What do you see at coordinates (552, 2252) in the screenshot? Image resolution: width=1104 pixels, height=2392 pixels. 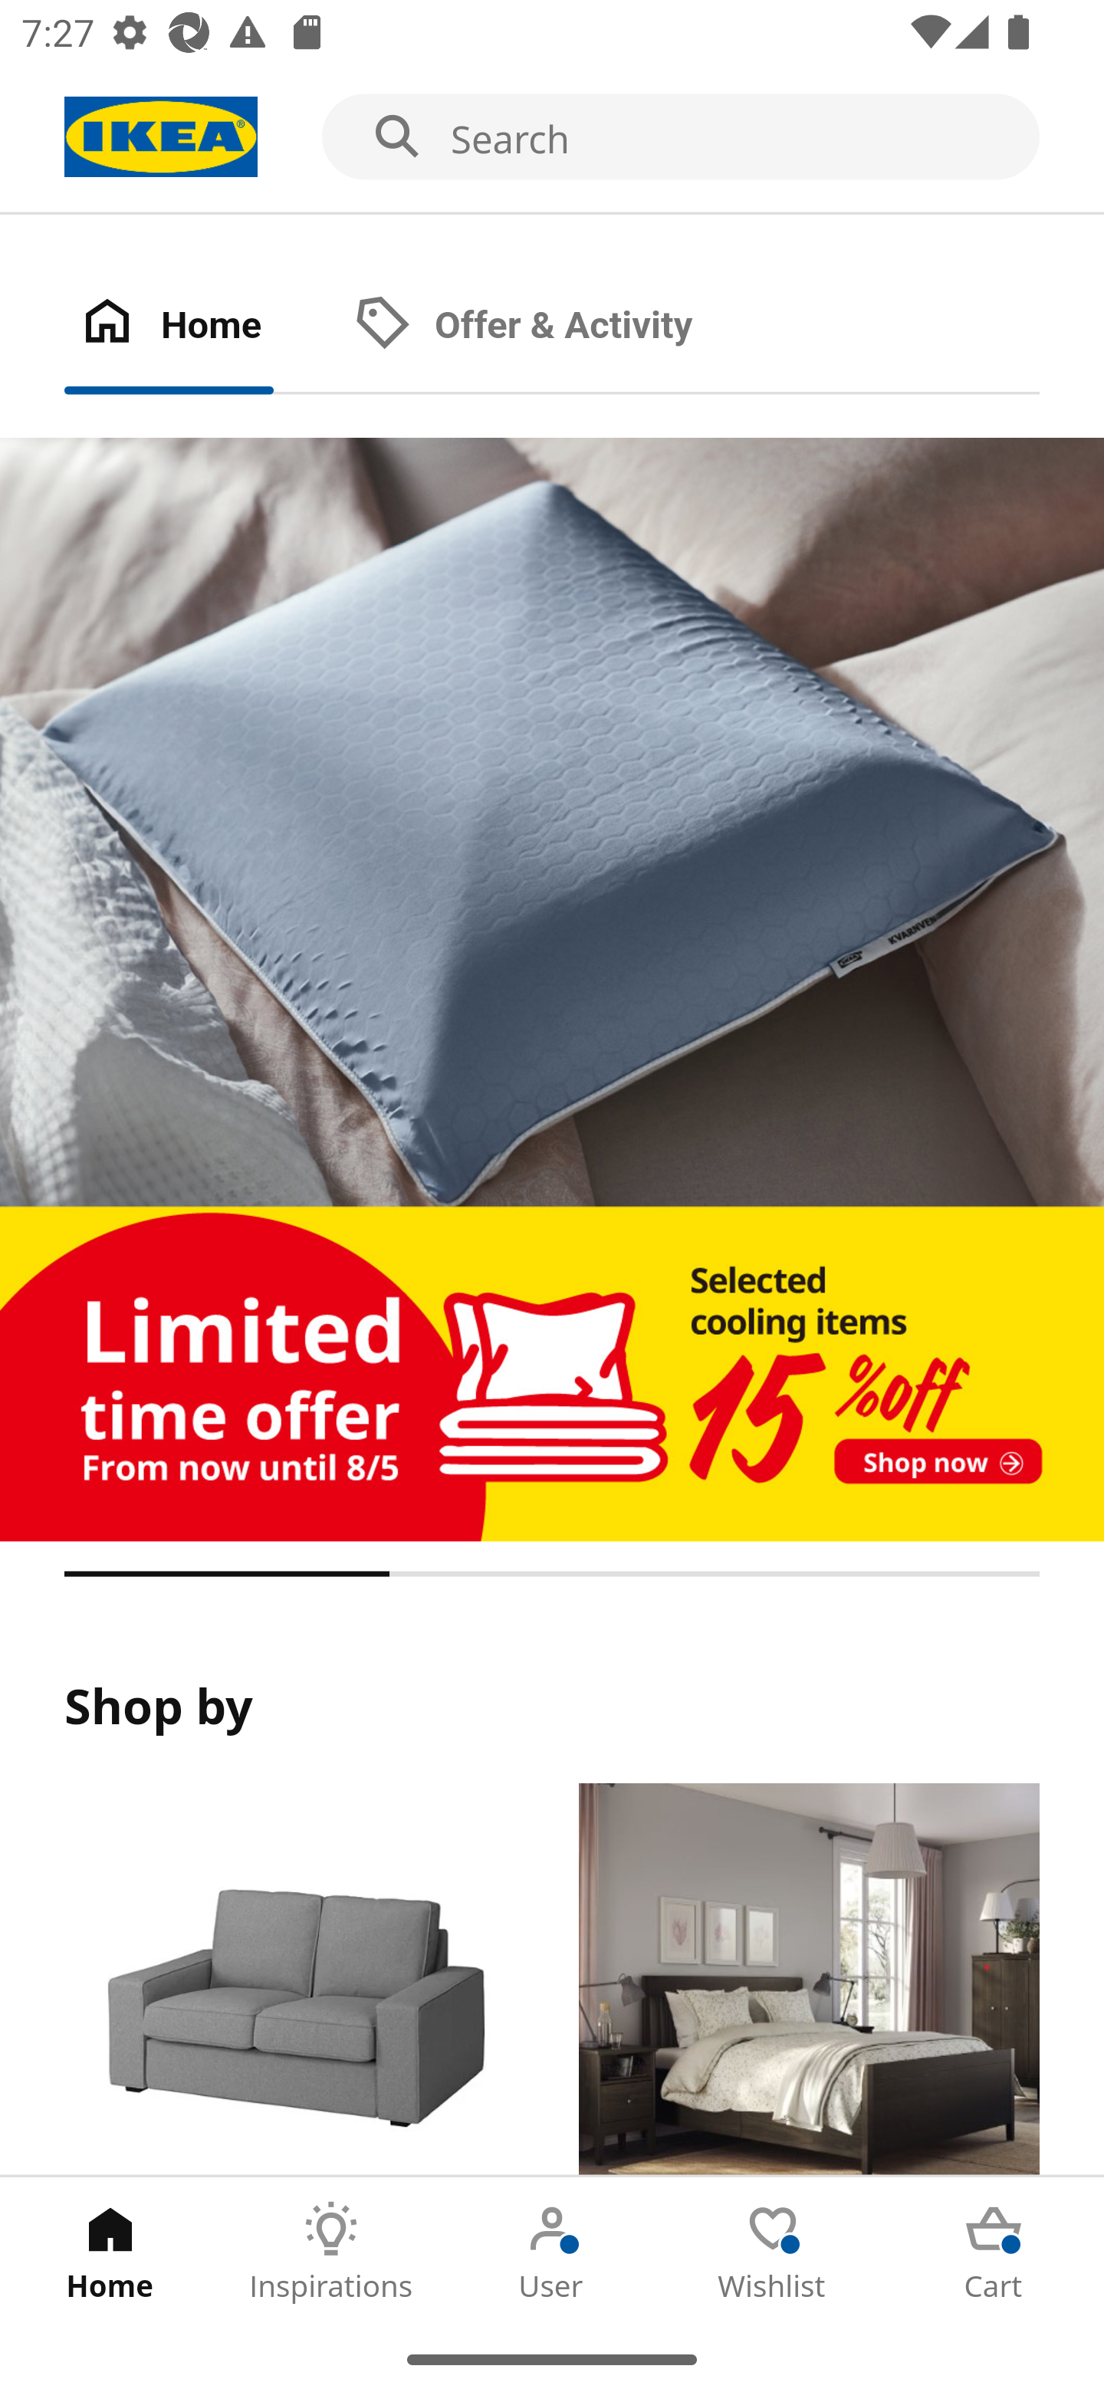 I see `User
Tab 3 of 5` at bounding box center [552, 2252].